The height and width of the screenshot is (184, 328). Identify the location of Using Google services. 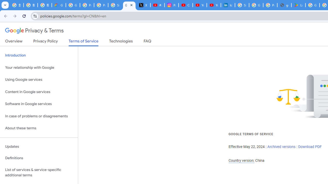
(39, 80).